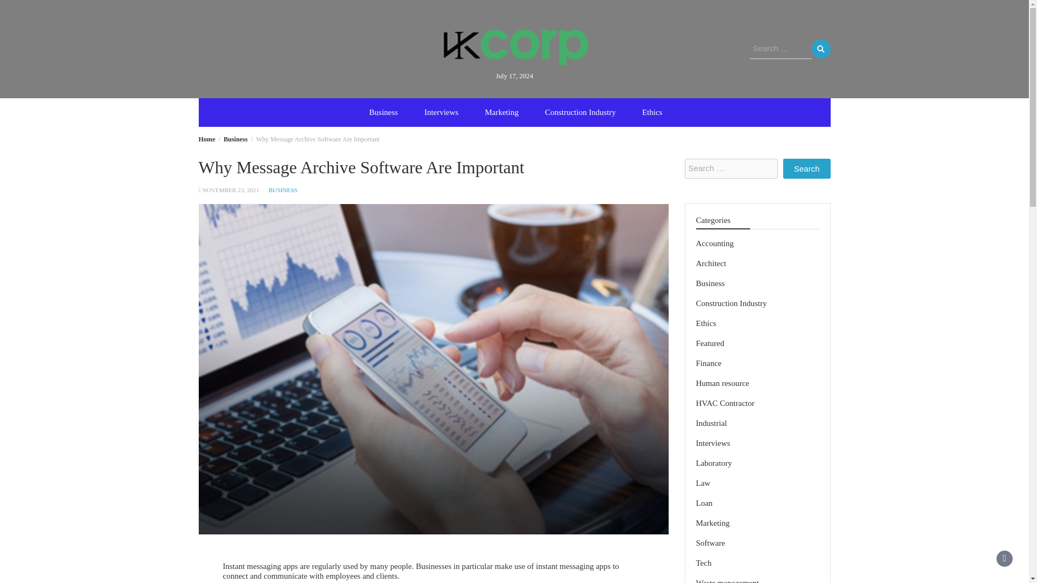 The width and height of the screenshot is (1037, 583). What do you see at coordinates (580, 112) in the screenshot?
I see `Construction Industry` at bounding box center [580, 112].